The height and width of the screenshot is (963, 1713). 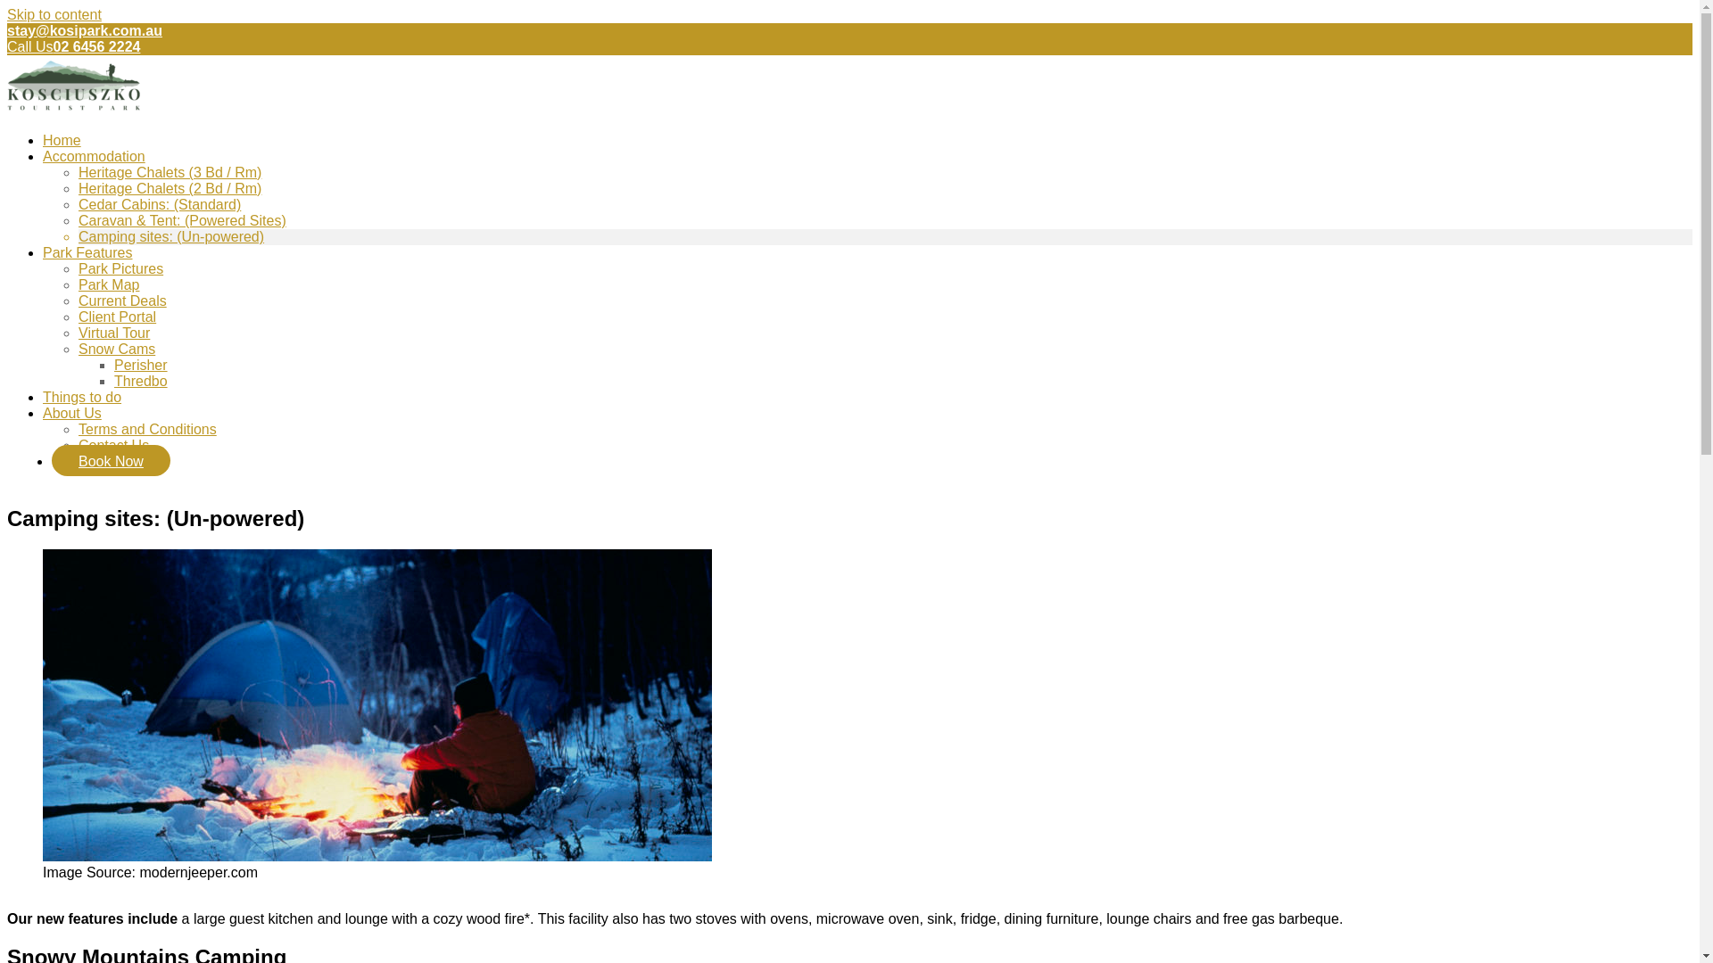 What do you see at coordinates (118, 317) in the screenshot?
I see `Client Portal` at bounding box center [118, 317].